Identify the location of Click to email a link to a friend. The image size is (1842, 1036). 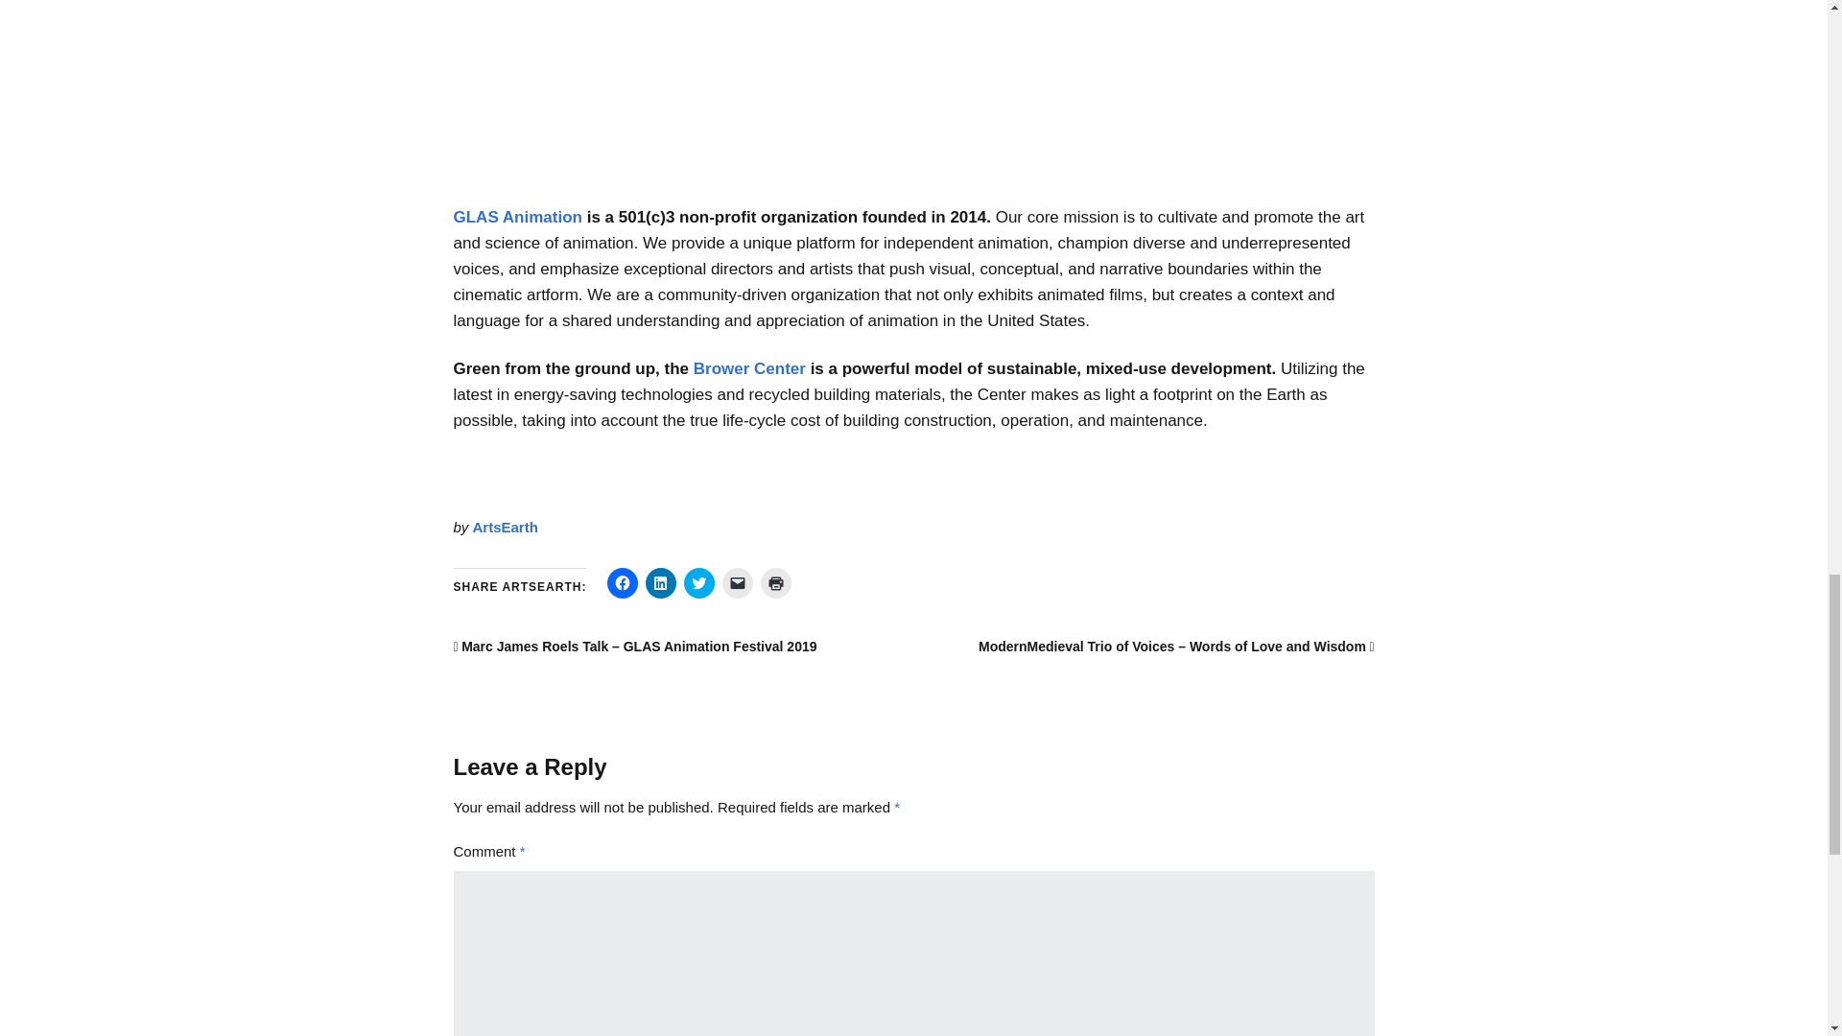
(737, 583).